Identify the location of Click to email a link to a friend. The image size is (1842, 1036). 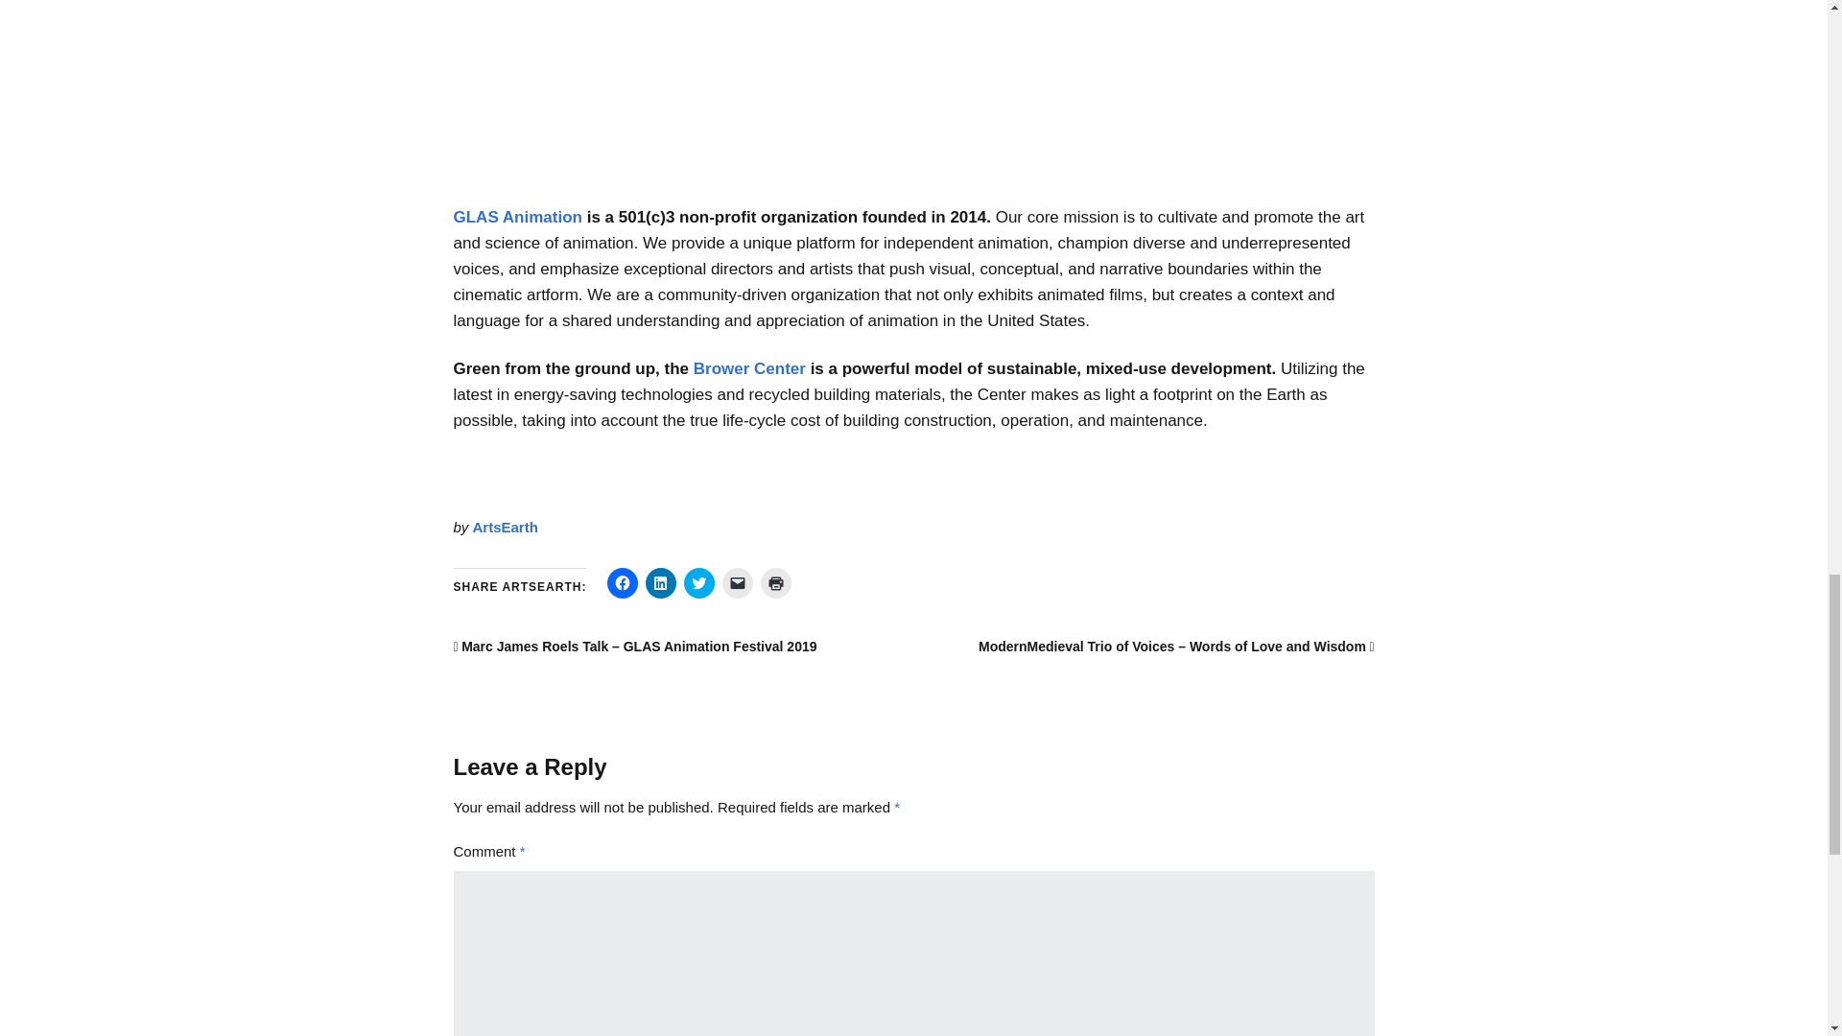
(737, 583).